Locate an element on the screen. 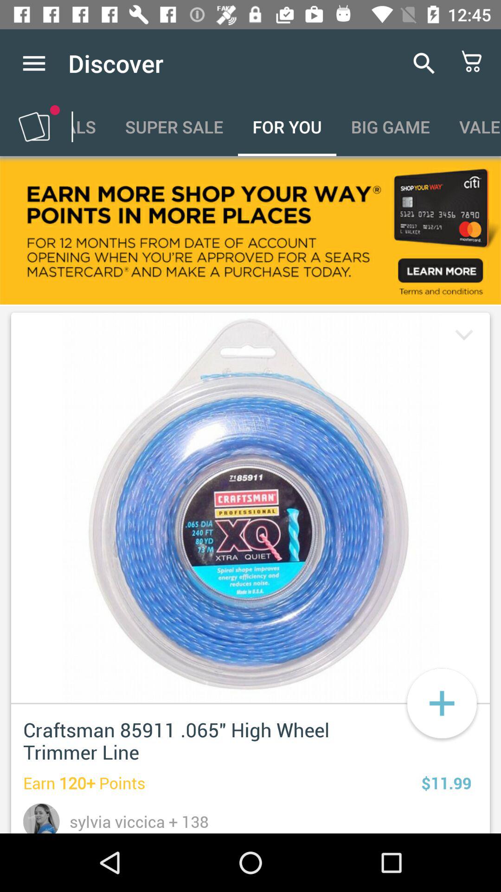 The width and height of the screenshot is (501, 892). down is located at coordinates (462, 336).